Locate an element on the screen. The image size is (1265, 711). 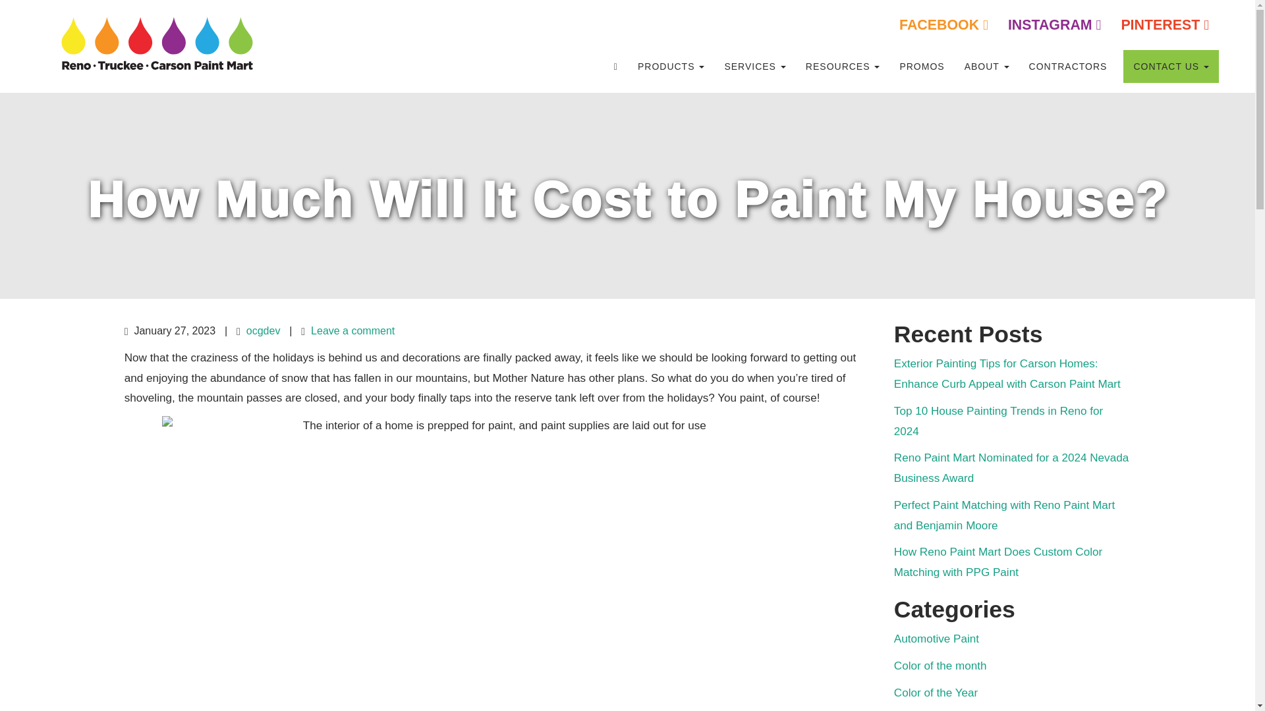
CONTRACTORS is located at coordinates (1068, 66).